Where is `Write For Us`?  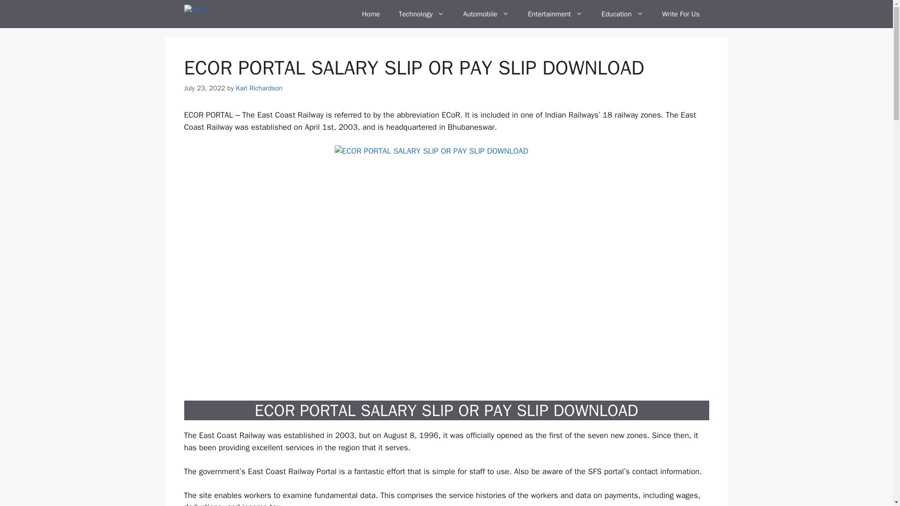 Write For Us is located at coordinates (681, 14).